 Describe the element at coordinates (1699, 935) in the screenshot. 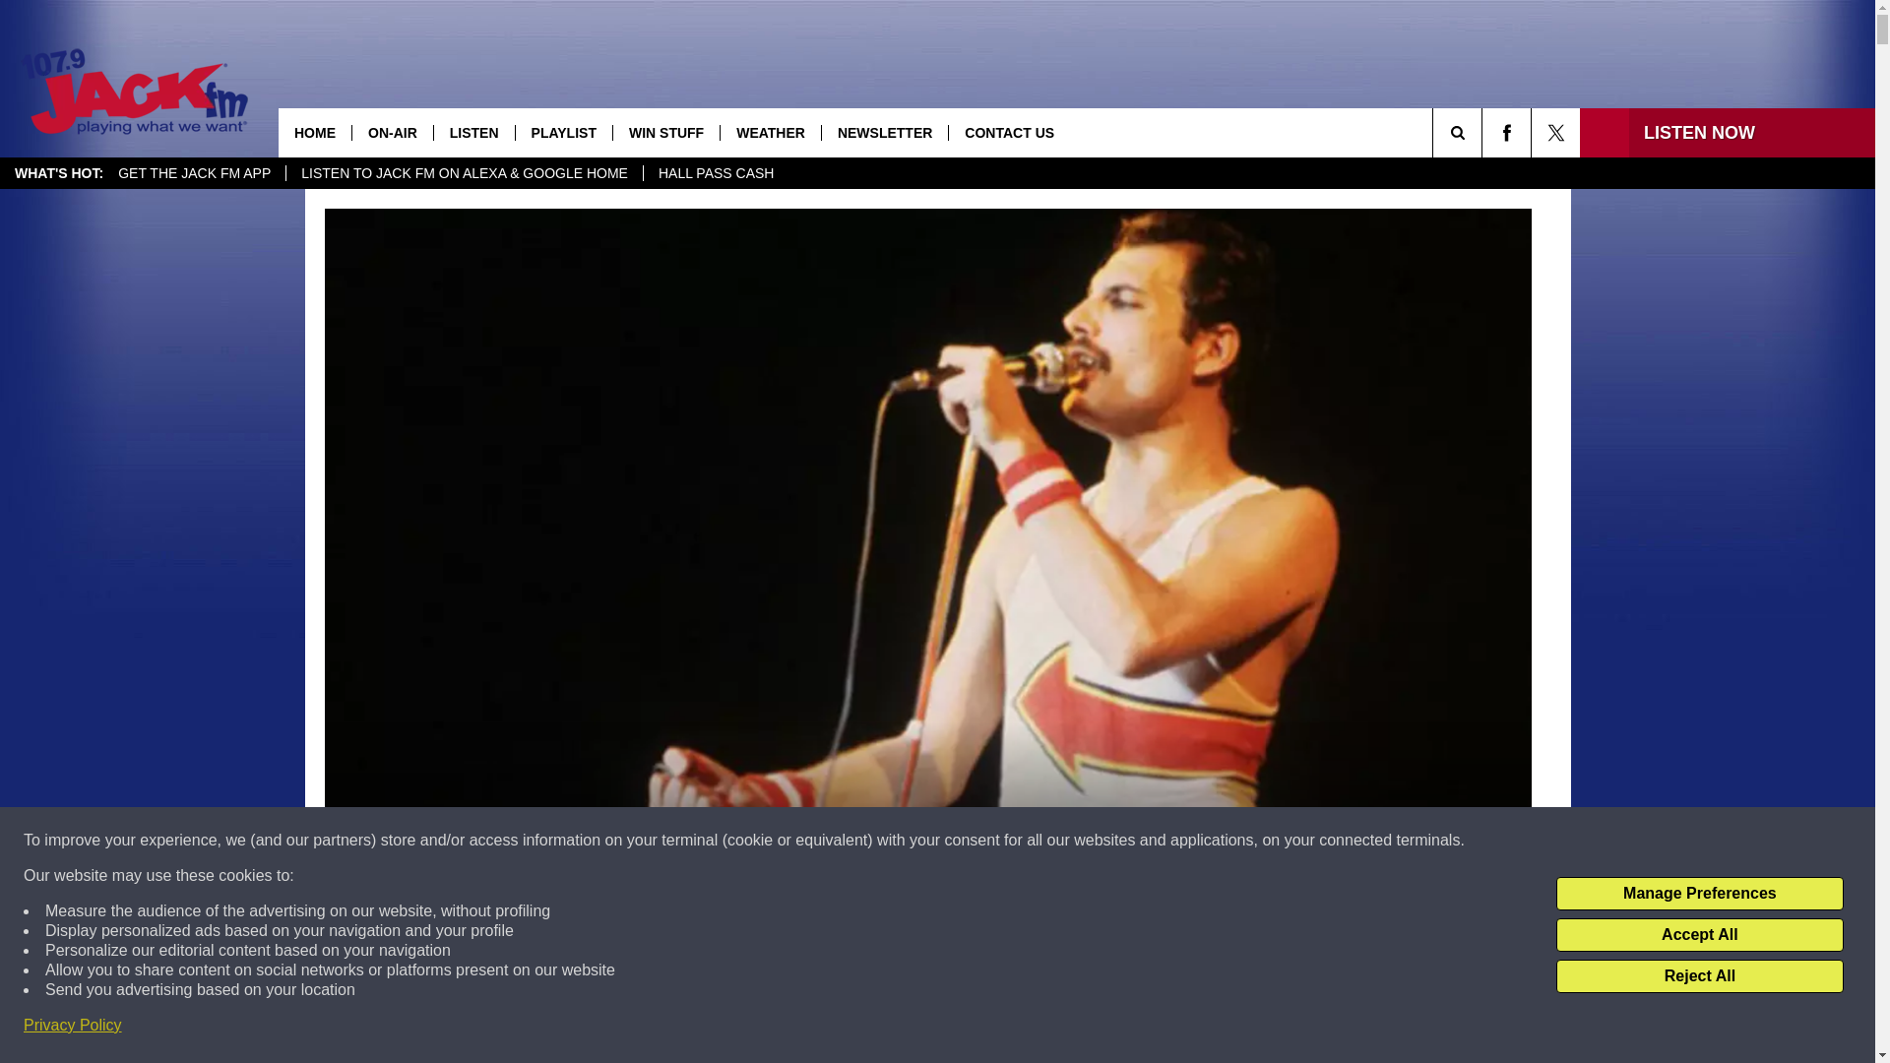

I see `Accept All` at that location.